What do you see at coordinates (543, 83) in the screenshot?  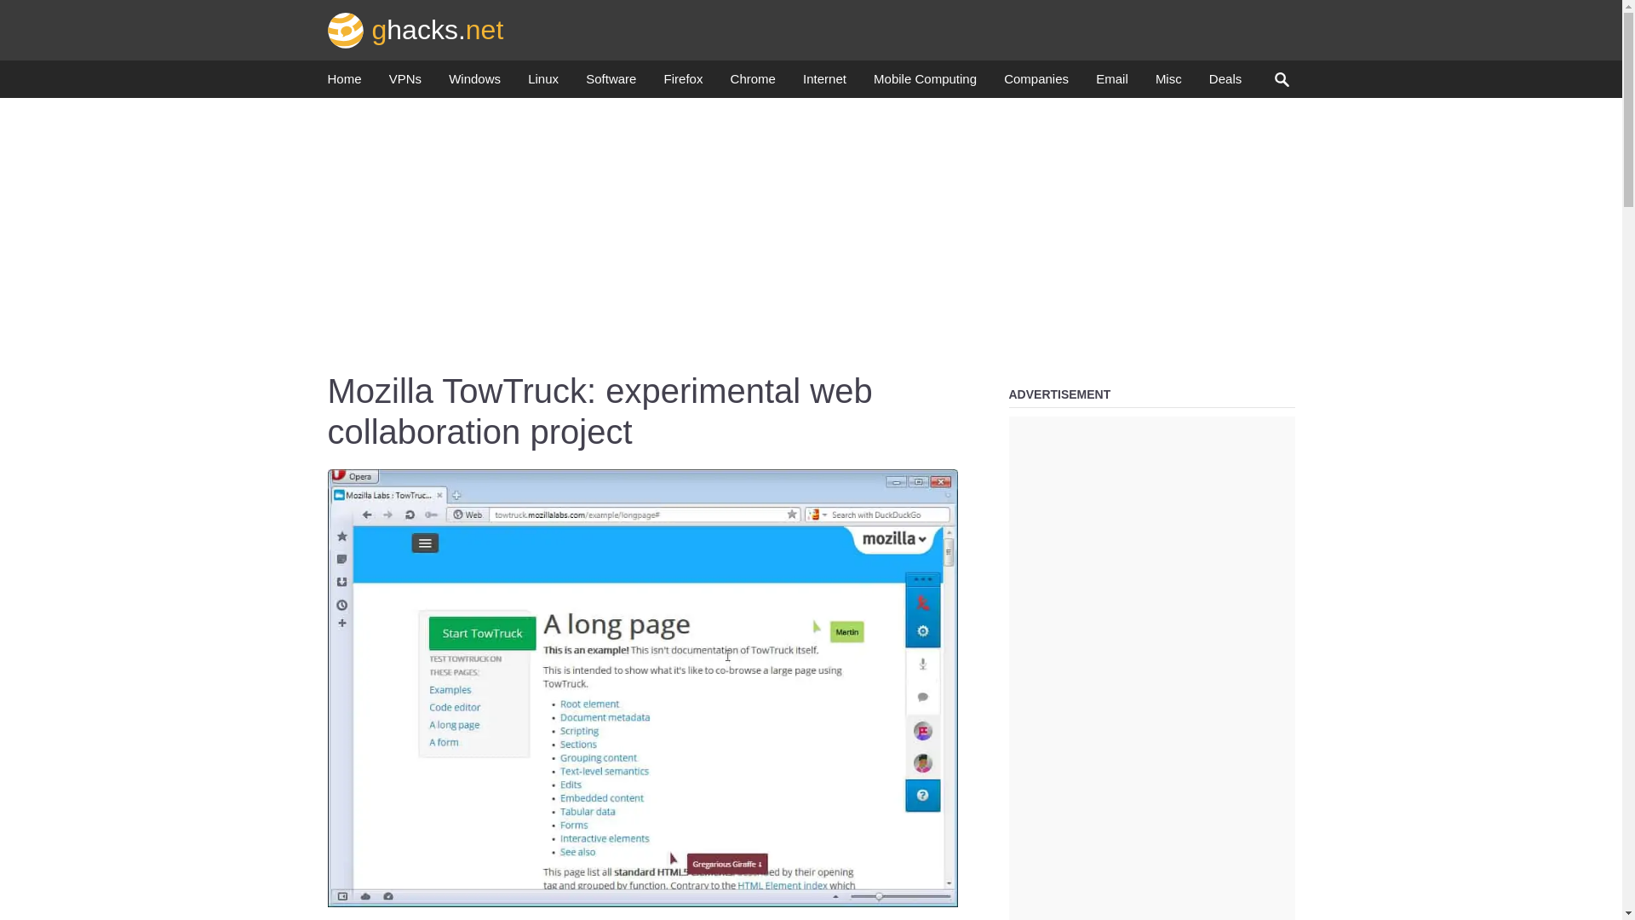 I see `Linux` at bounding box center [543, 83].